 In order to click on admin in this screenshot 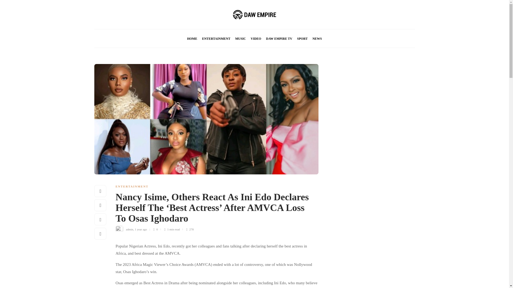, I will do `click(129, 229)`.